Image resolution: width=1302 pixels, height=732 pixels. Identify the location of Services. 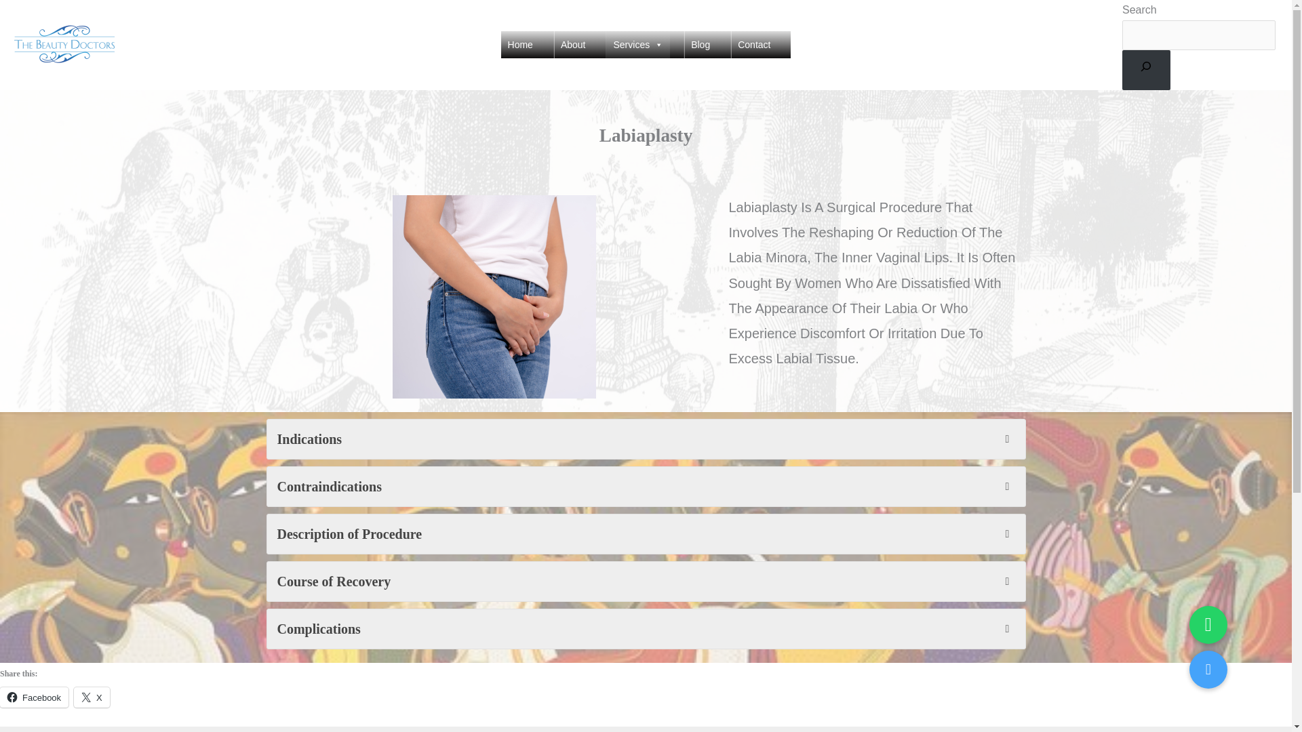
(638, 45).